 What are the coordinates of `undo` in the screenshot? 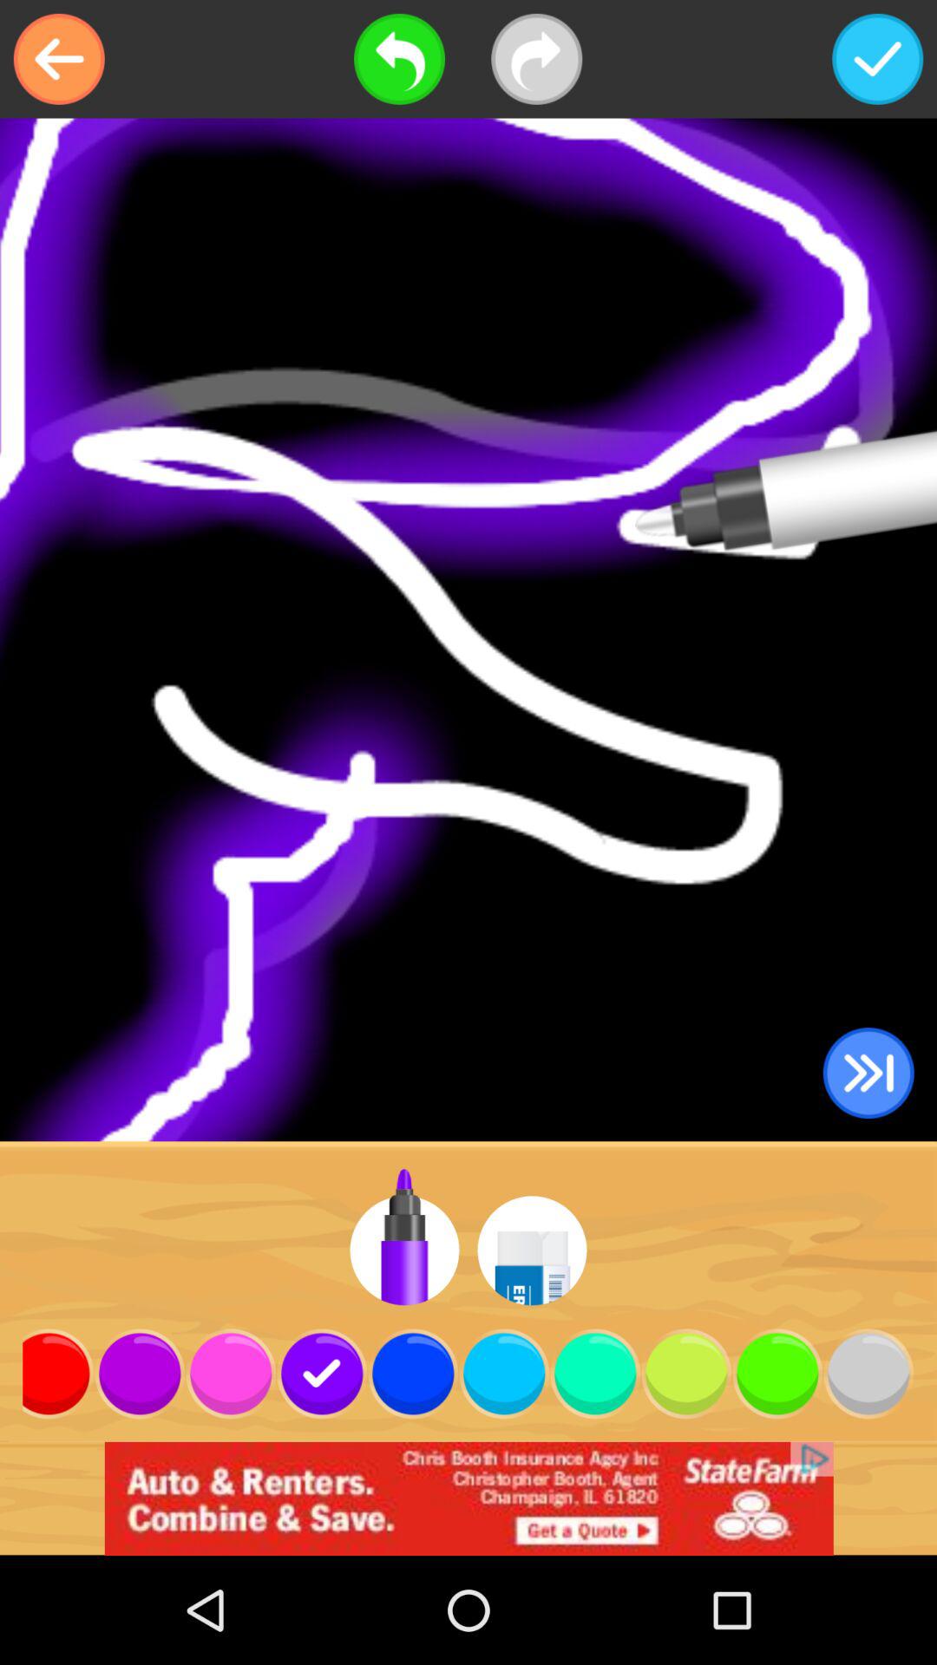 It's located at (399, 59).